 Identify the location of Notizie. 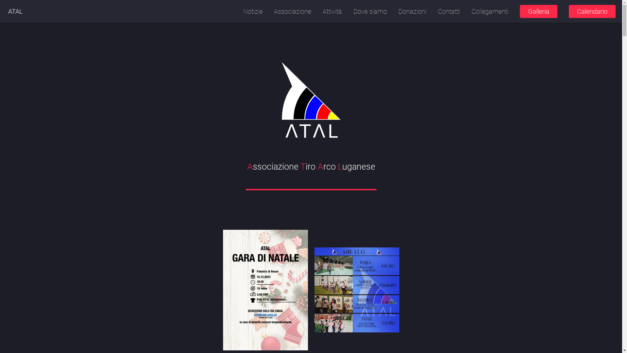
(253, 11).